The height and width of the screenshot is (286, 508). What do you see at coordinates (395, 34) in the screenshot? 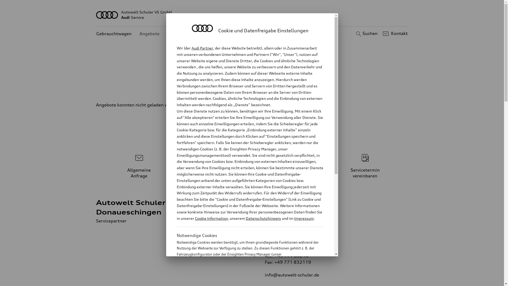
I see `Kontakt` at bounding box center [395, 34].